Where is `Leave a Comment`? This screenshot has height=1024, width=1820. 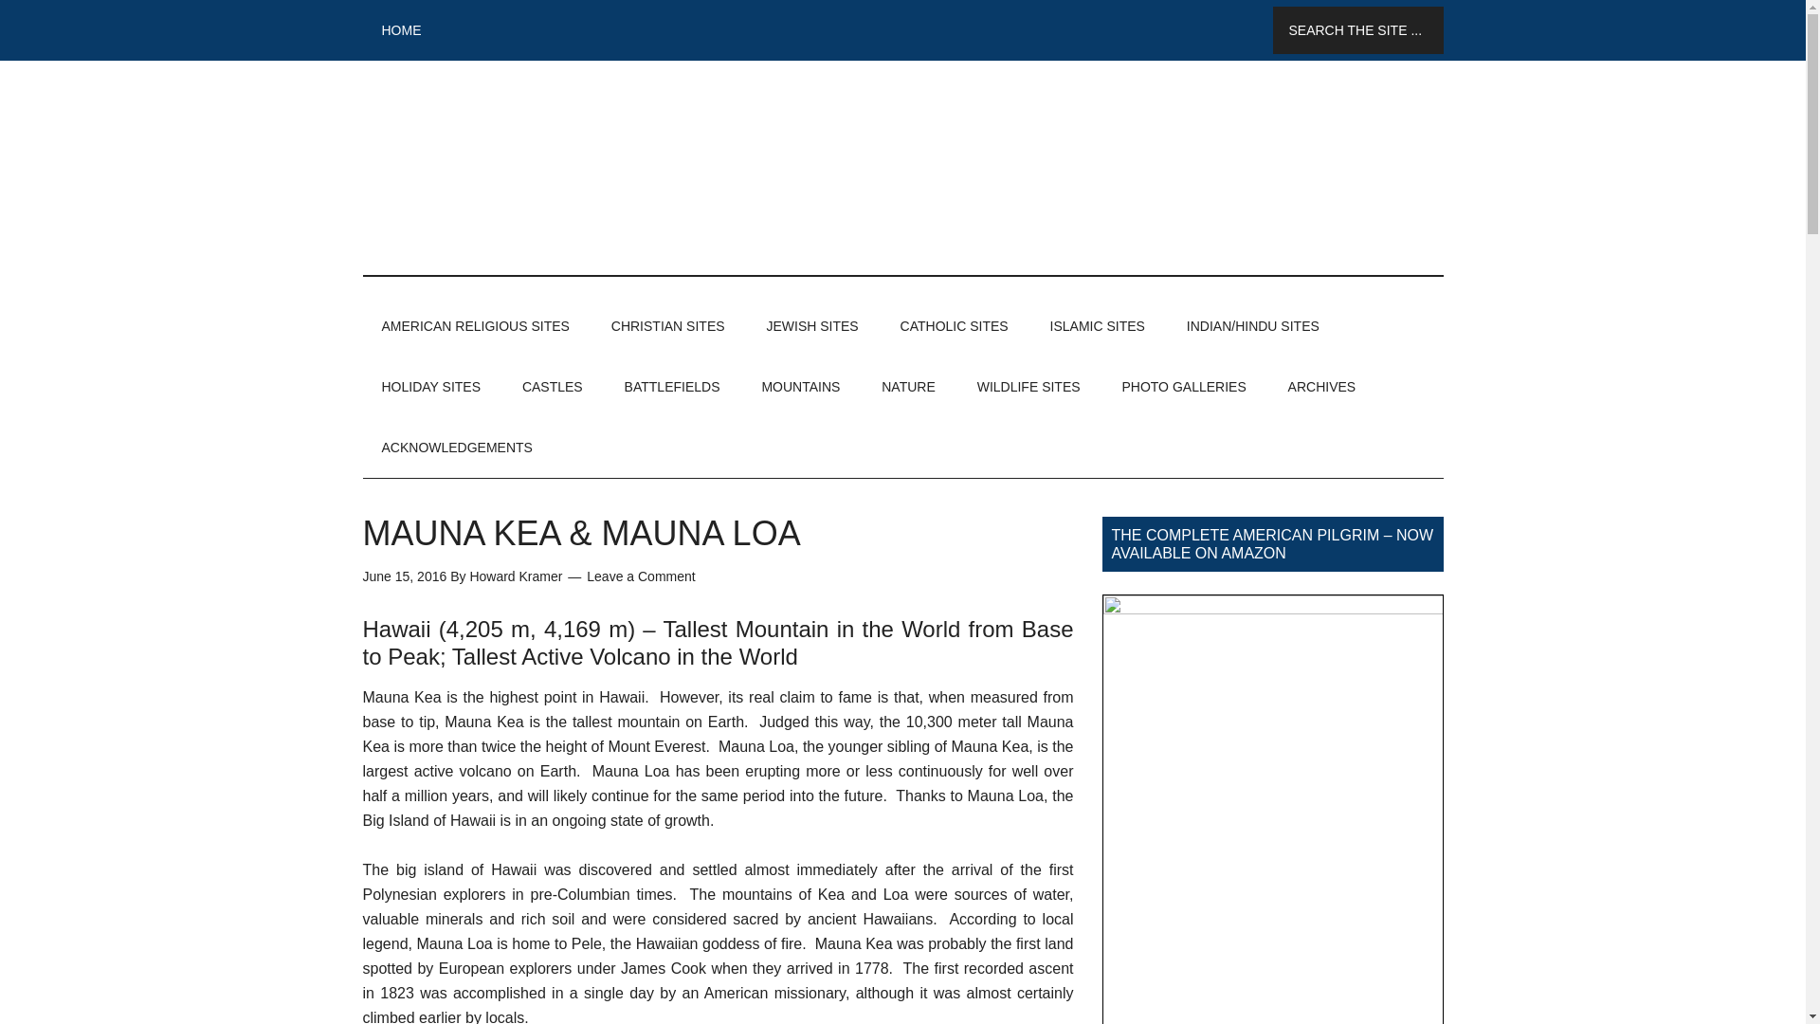
Leave a Comment is located at coordinates (641, 576).